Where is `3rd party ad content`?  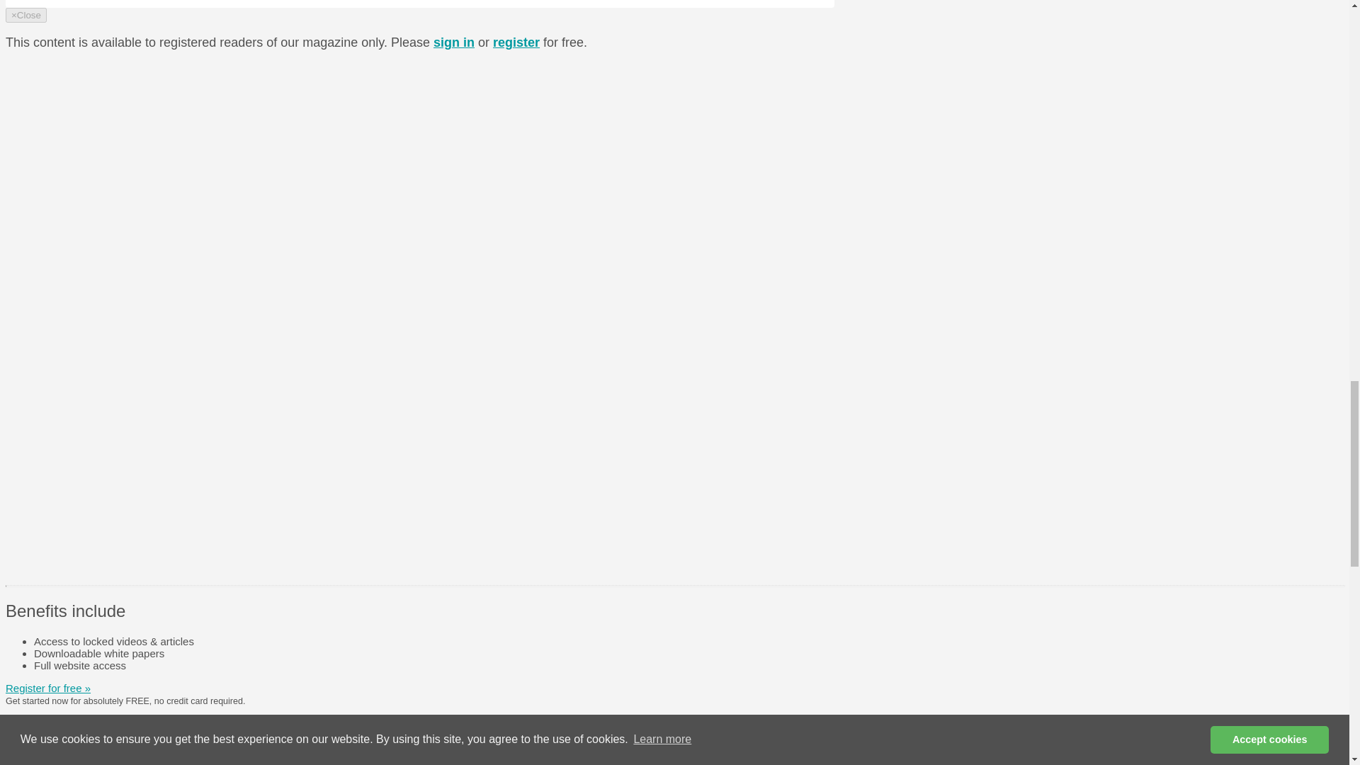 3rd party ad content is located at coordinates (723, 288).